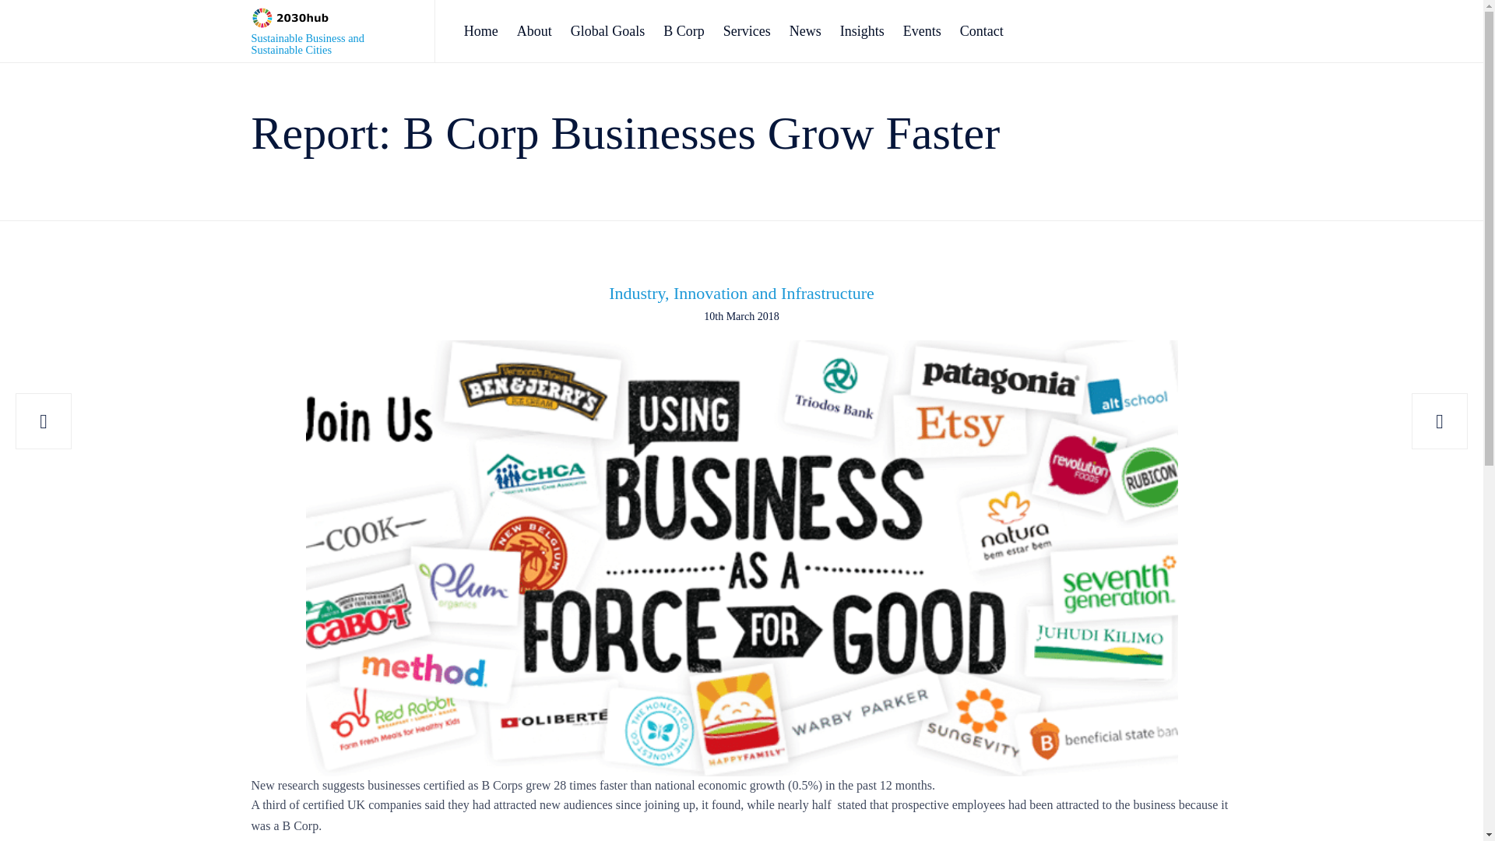  I want to click on Industry, Innovation and Infrastructure, so click(741, 293).